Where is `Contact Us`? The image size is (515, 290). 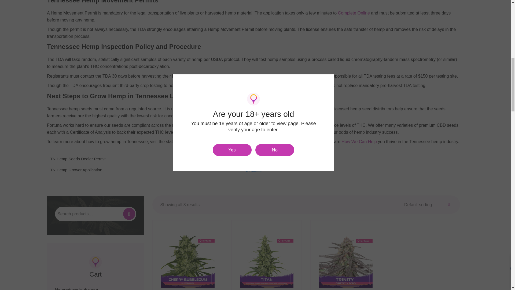
Contact Us is located at coordinates (314, 142).